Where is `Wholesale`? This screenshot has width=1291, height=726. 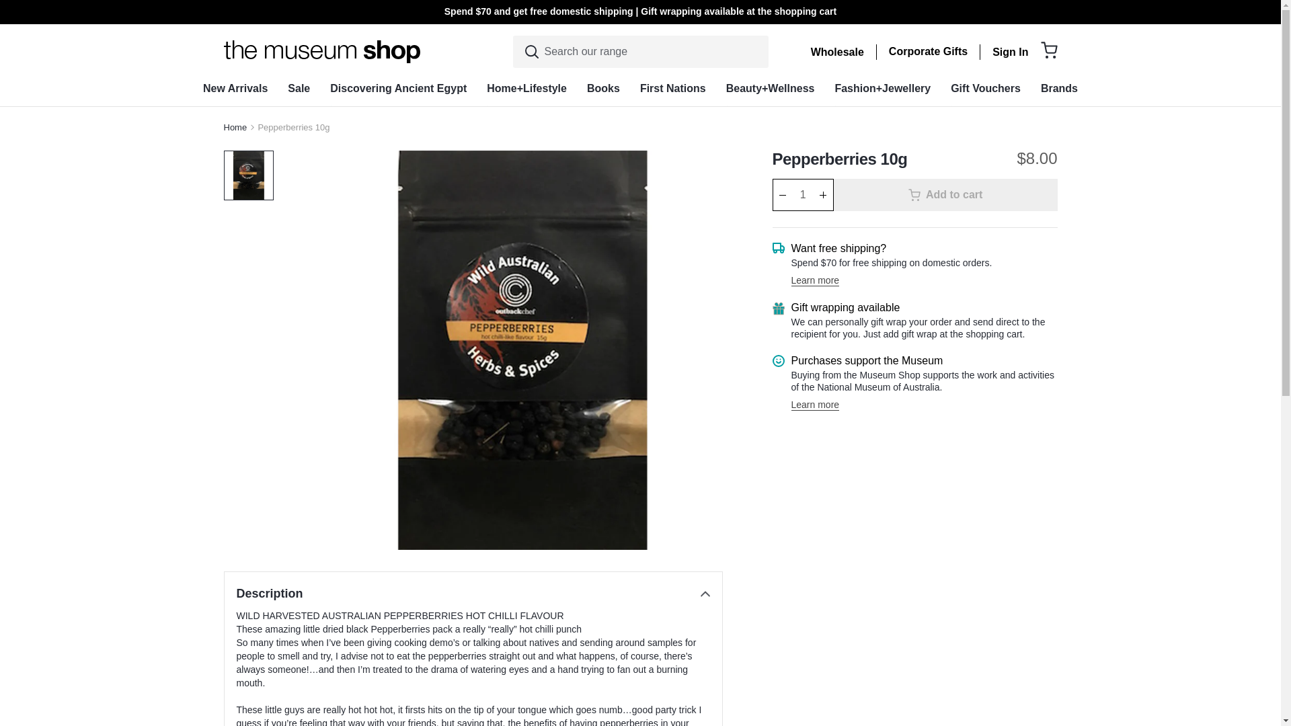 Wholesale is located at coordinates (836, 52).